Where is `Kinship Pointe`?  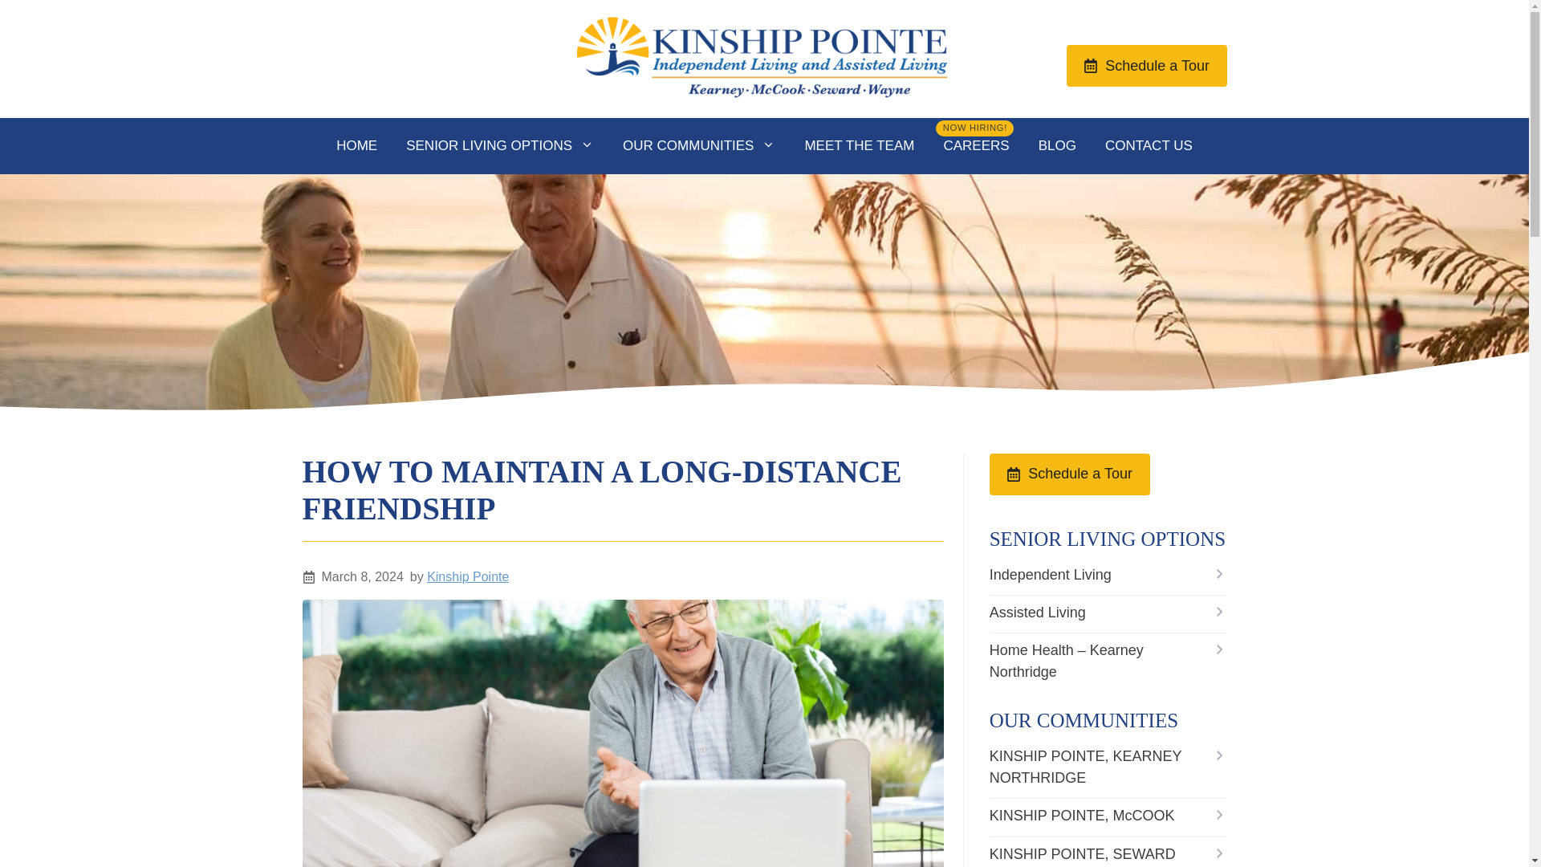 Kinship Pointe is located at coordinates (467, 576).